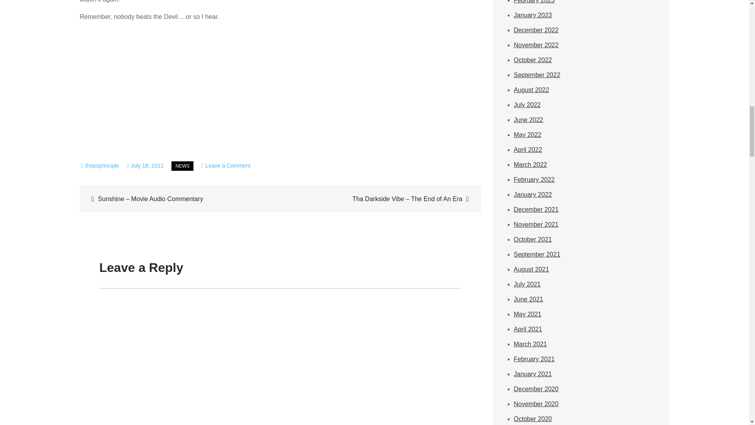 This screenshot has height=425, width=755. What do you see at coordinates (101, 165) in the screenshot?
I see `thepcprinciple` at bounding box center [101, 165].